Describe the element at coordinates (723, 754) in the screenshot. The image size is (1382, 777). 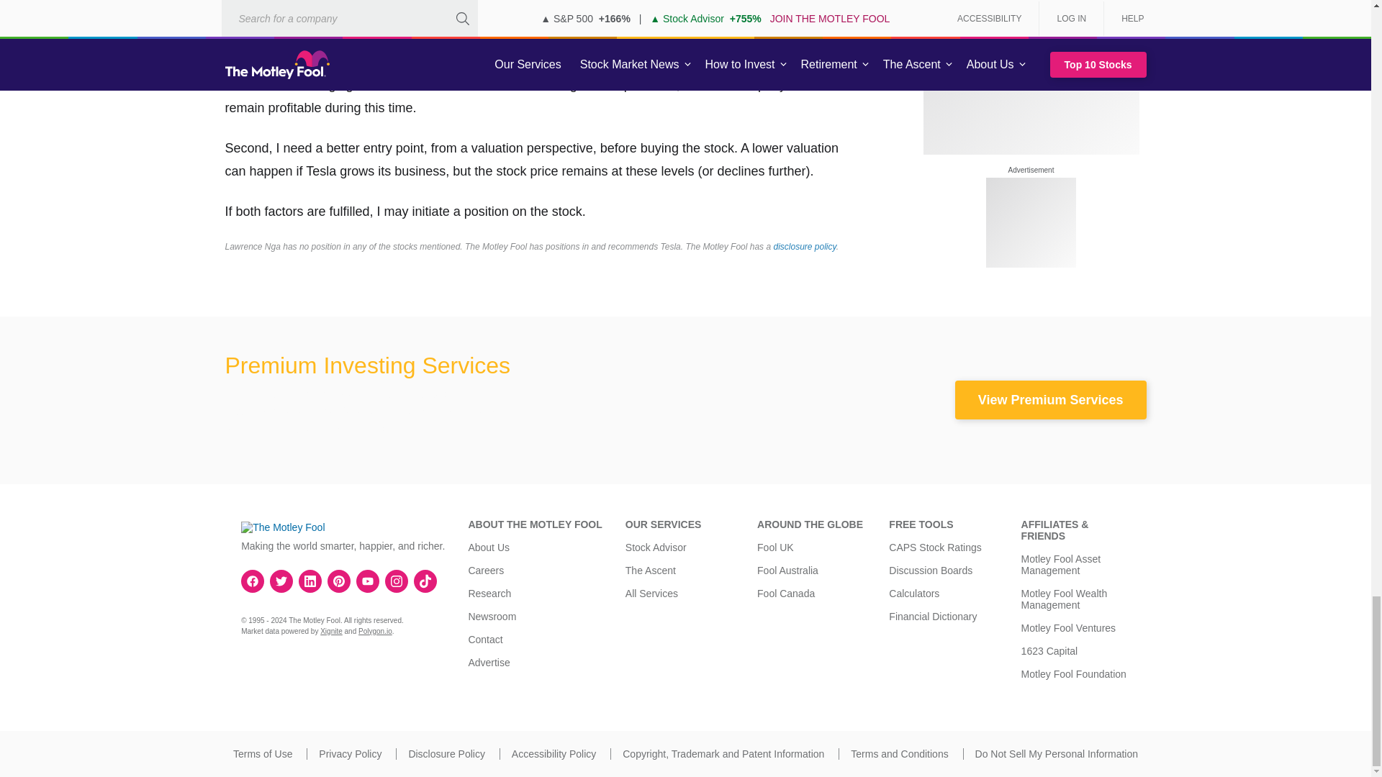
I see `Copyright, Trademark and Patent Information` at that location.